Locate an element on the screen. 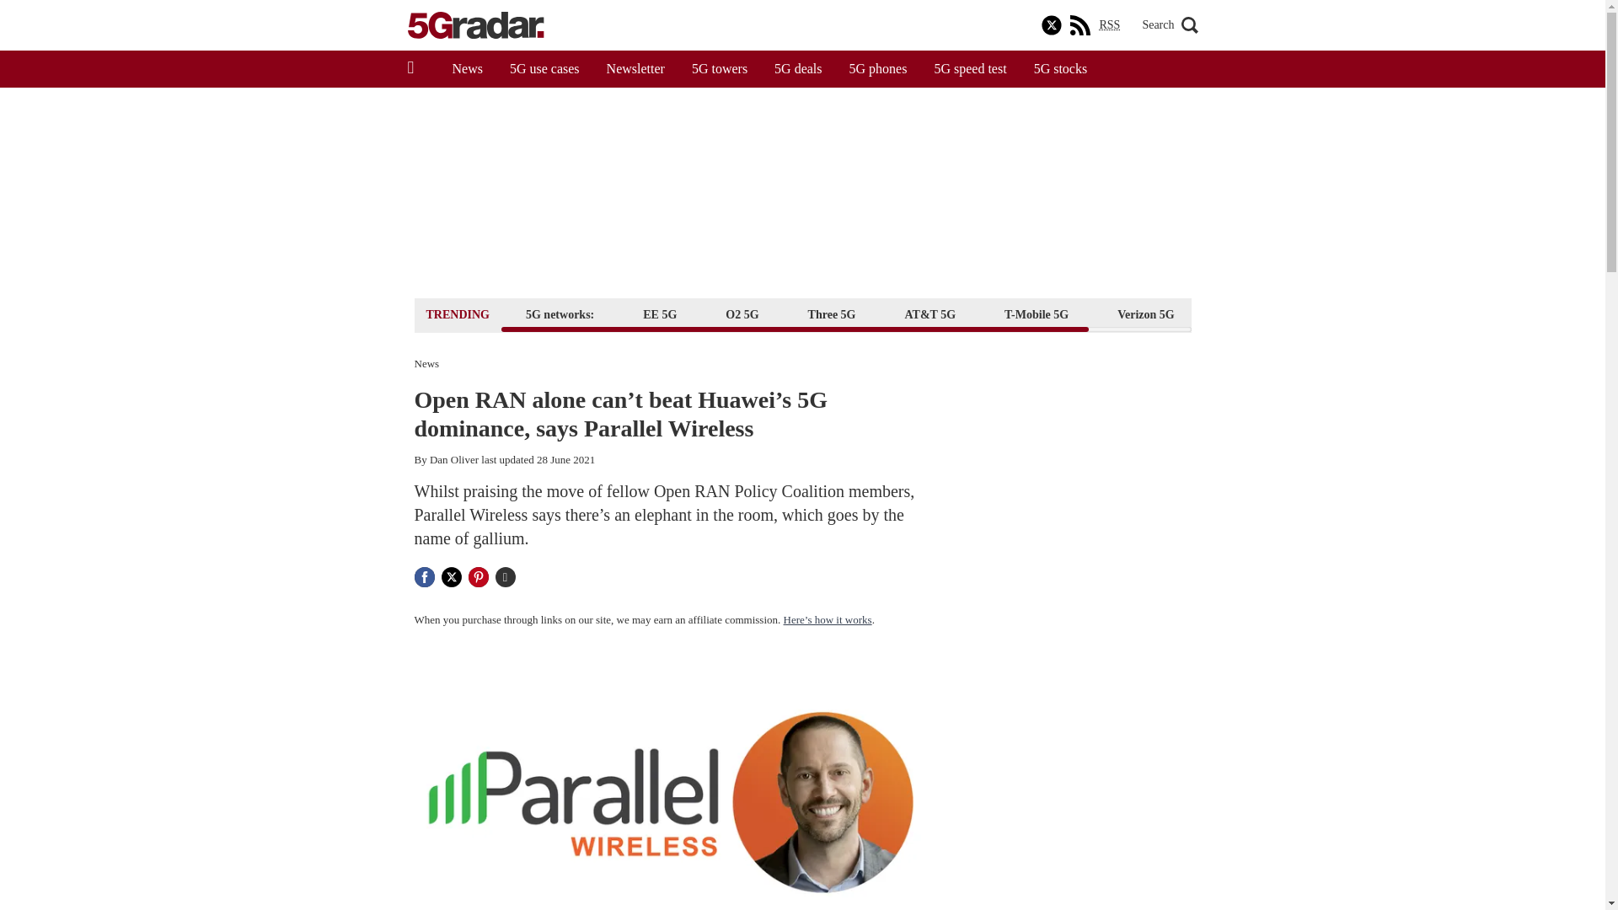 Image resolution: width=1618 pixels, height=910 pixels. Dan Oliver is located at coordinates (454, 458).